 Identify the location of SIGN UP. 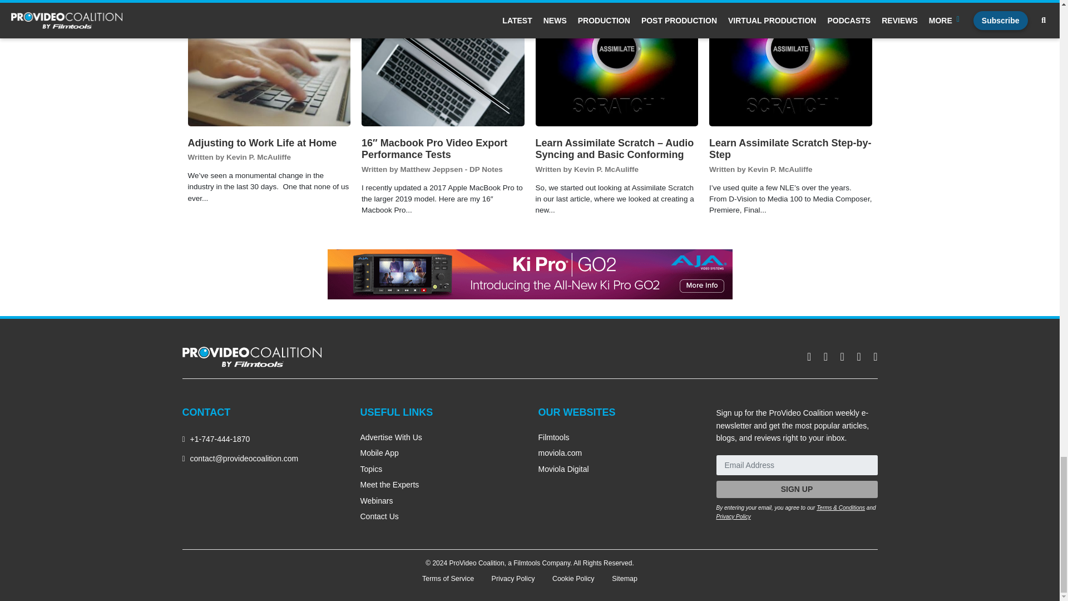
(797, 490).